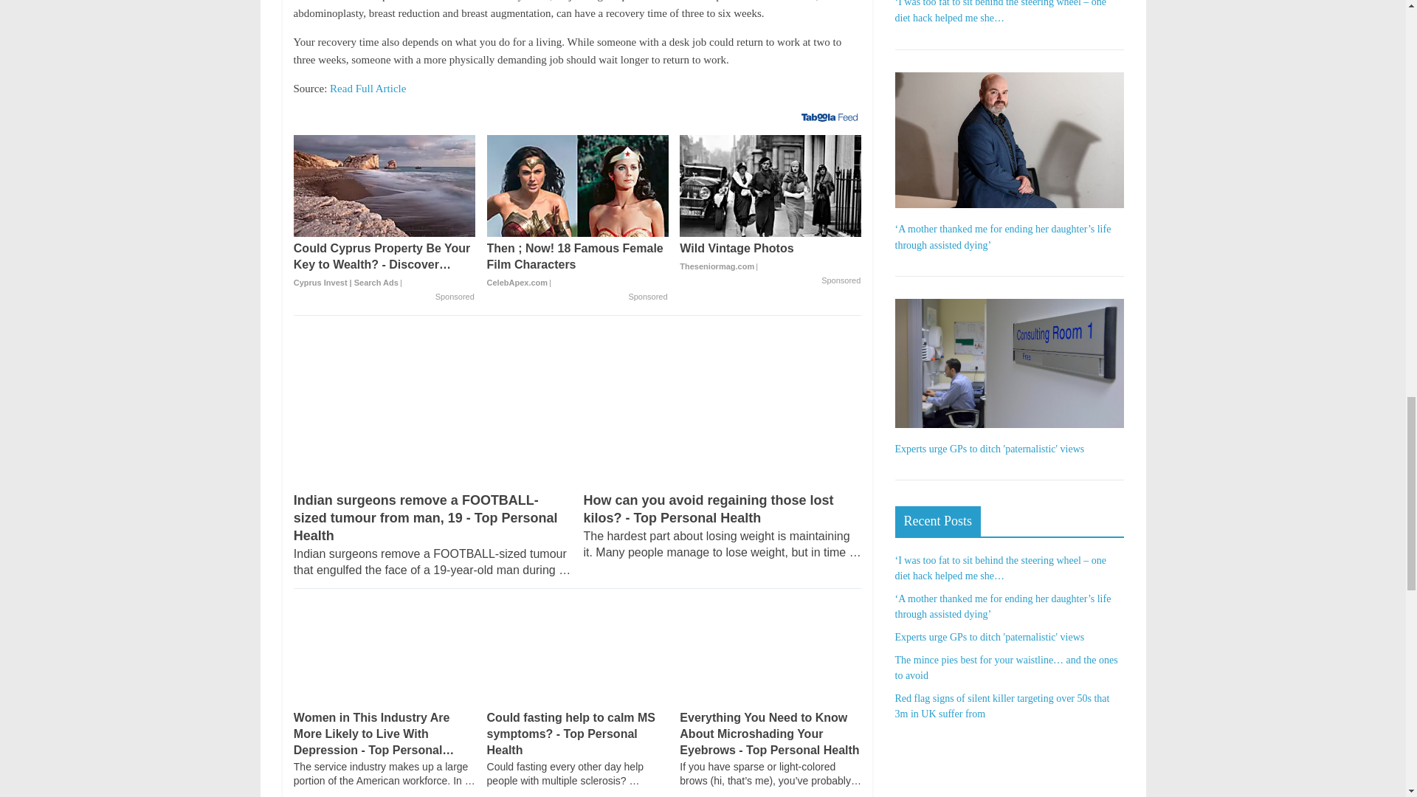  I want to click on Then ; Now! 18 Famous Female Film Characters, so click(578, 185).